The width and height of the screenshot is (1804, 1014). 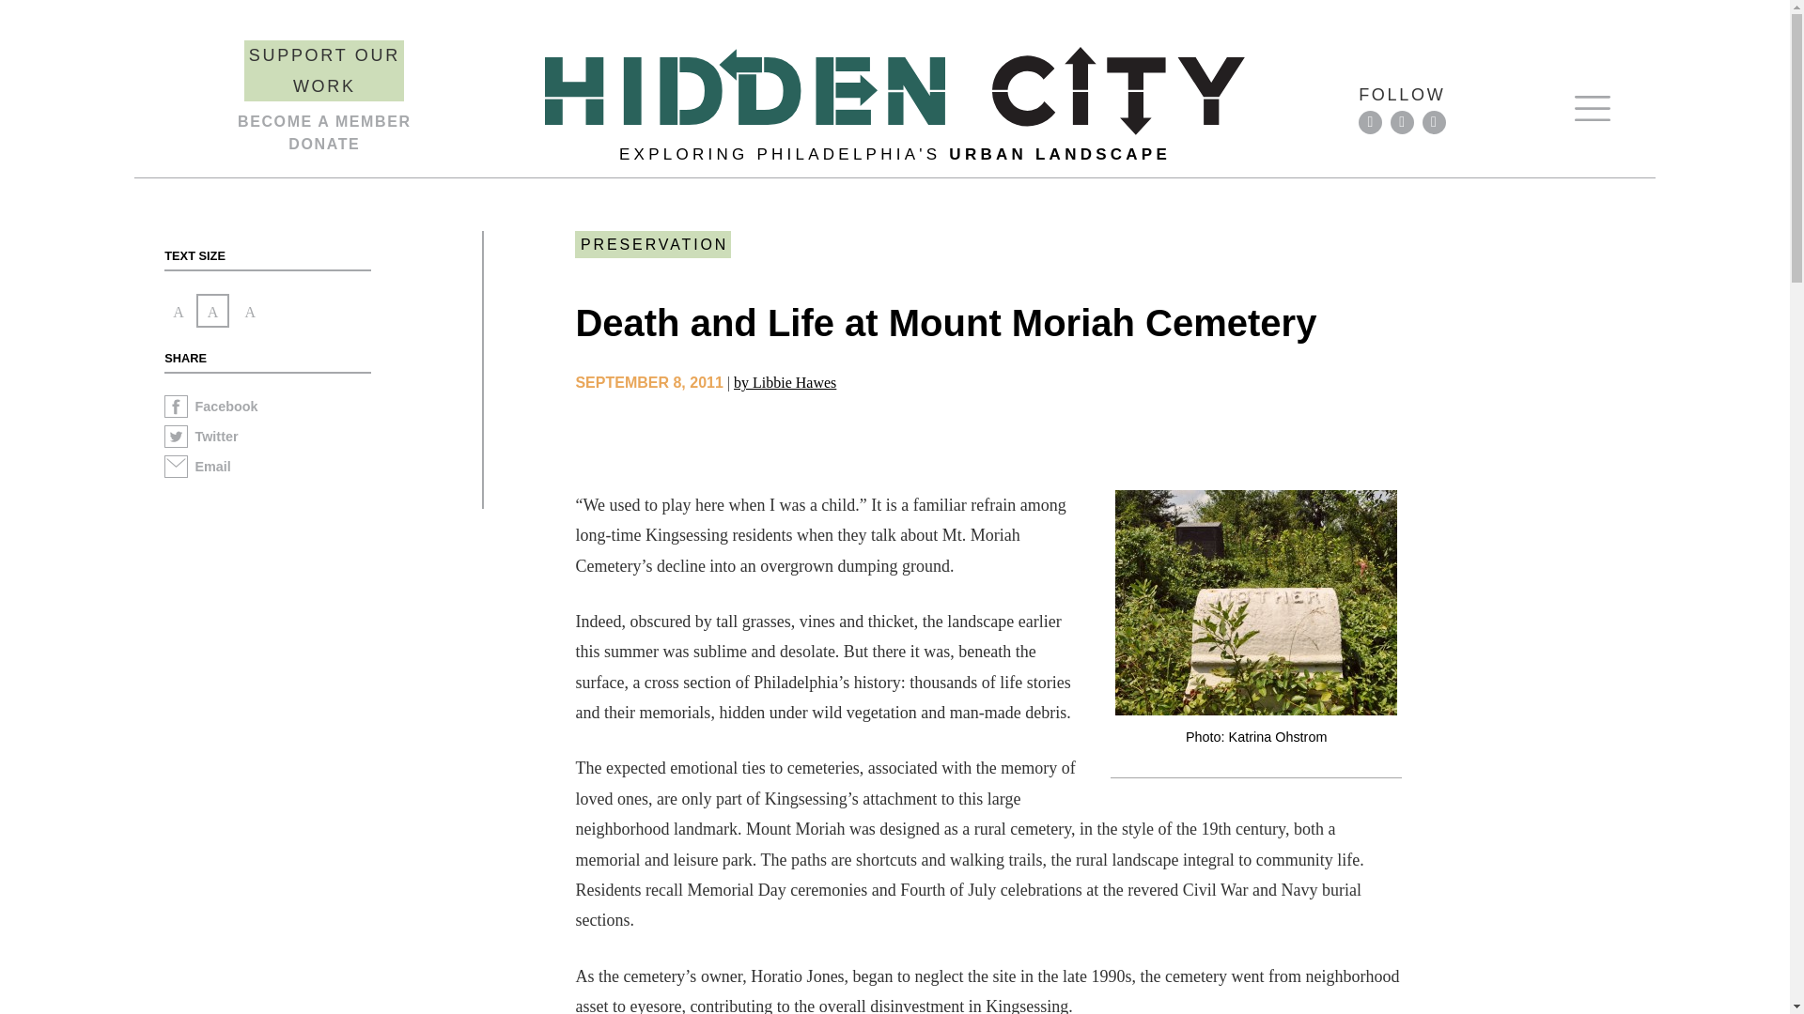 I want to click on DONATE, so click(x=323, y=144).